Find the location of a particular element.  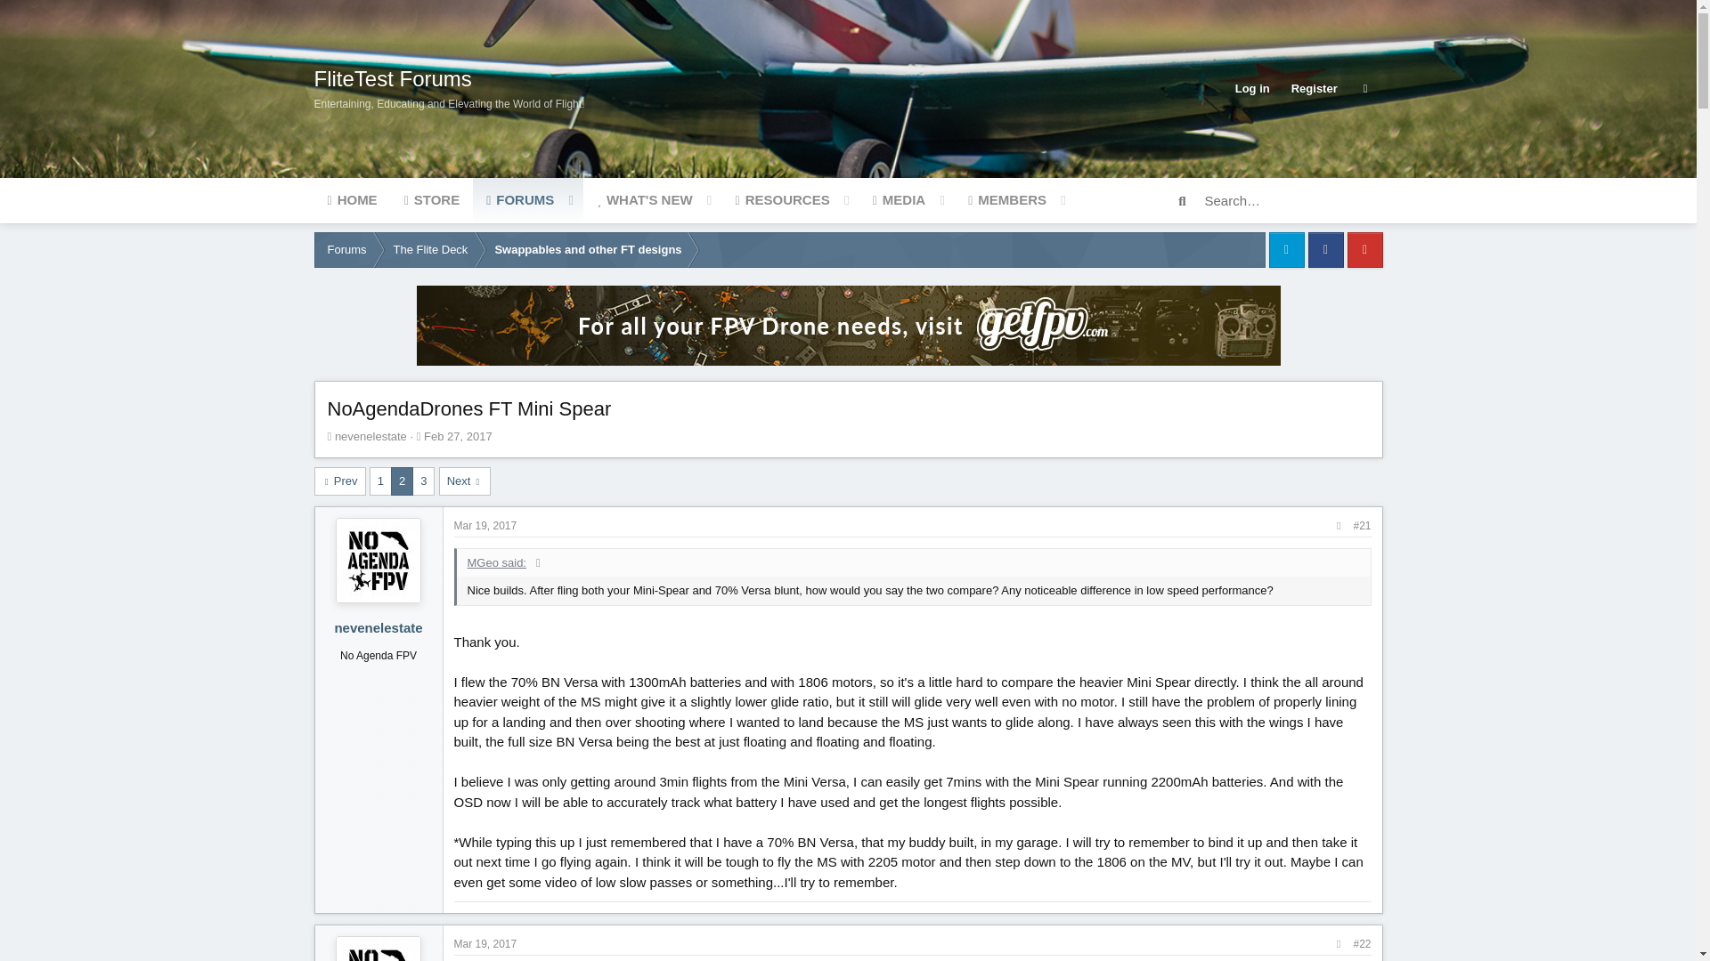

MEDIA is located at coordinates (1252, 88).